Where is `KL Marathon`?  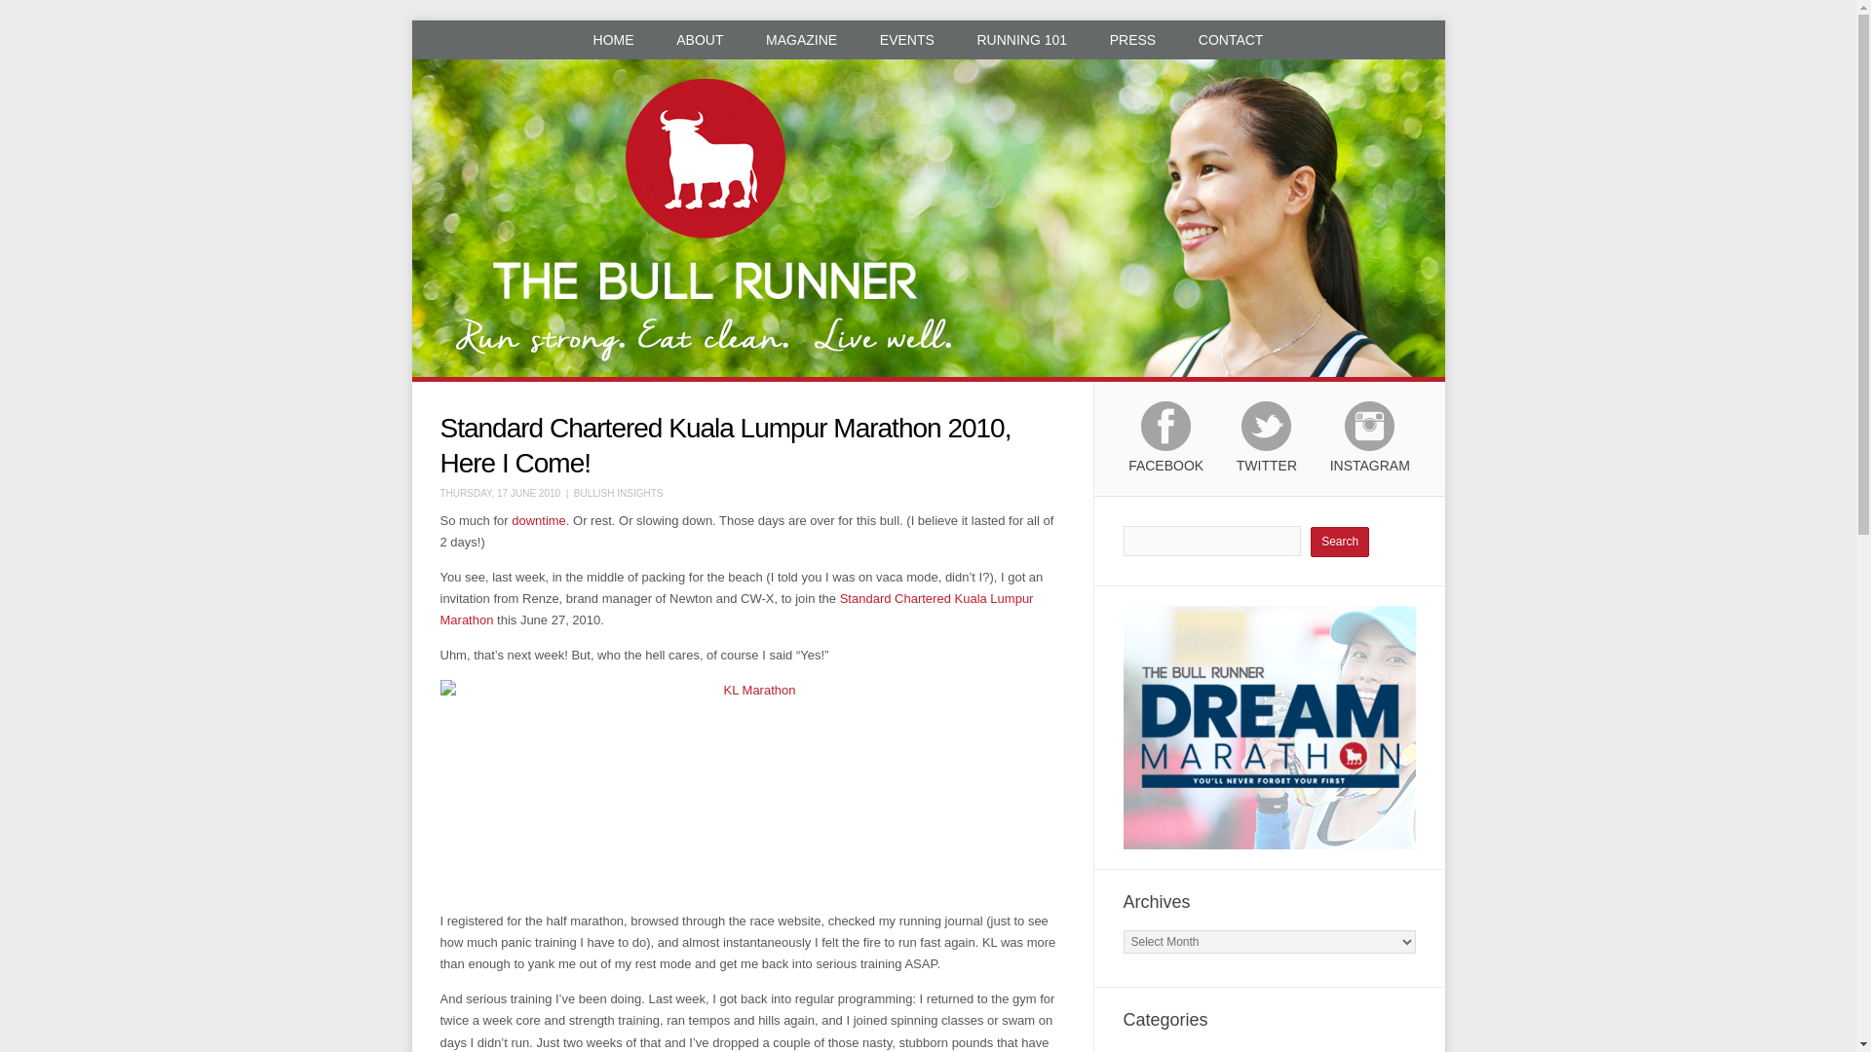
KL Marathon is located at coordinates (737, 608).